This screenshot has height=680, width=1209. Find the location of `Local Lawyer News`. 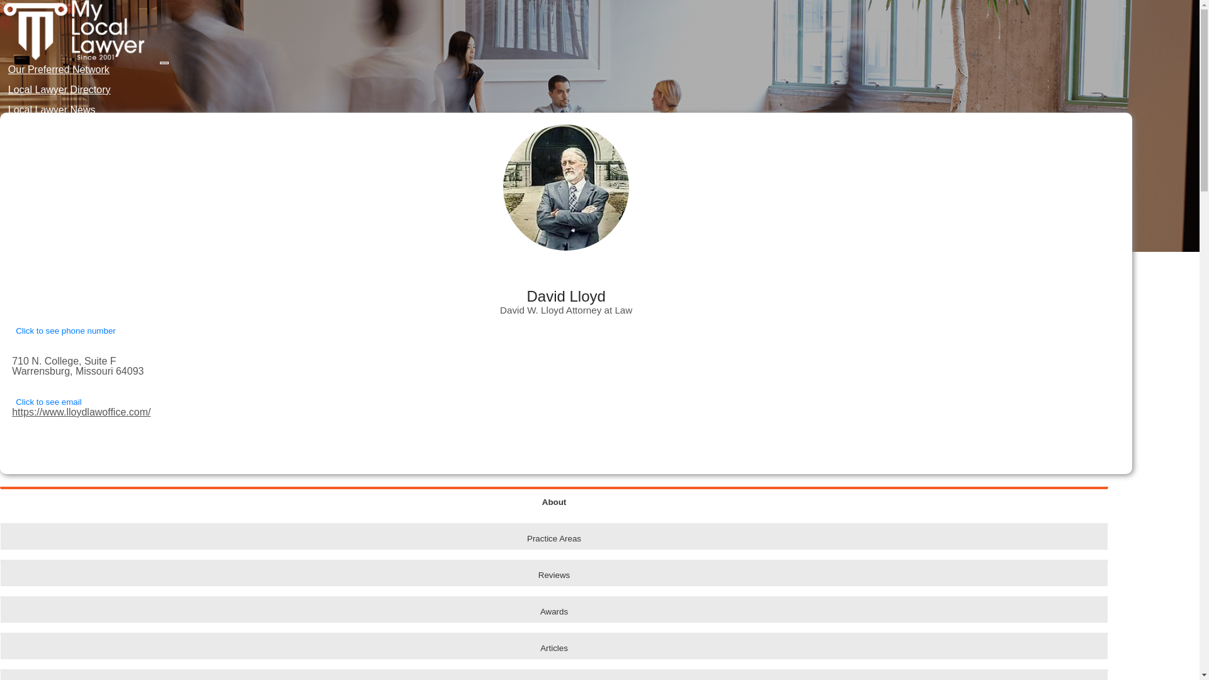

Local Lawyer News is located at coordinates (52, 110).